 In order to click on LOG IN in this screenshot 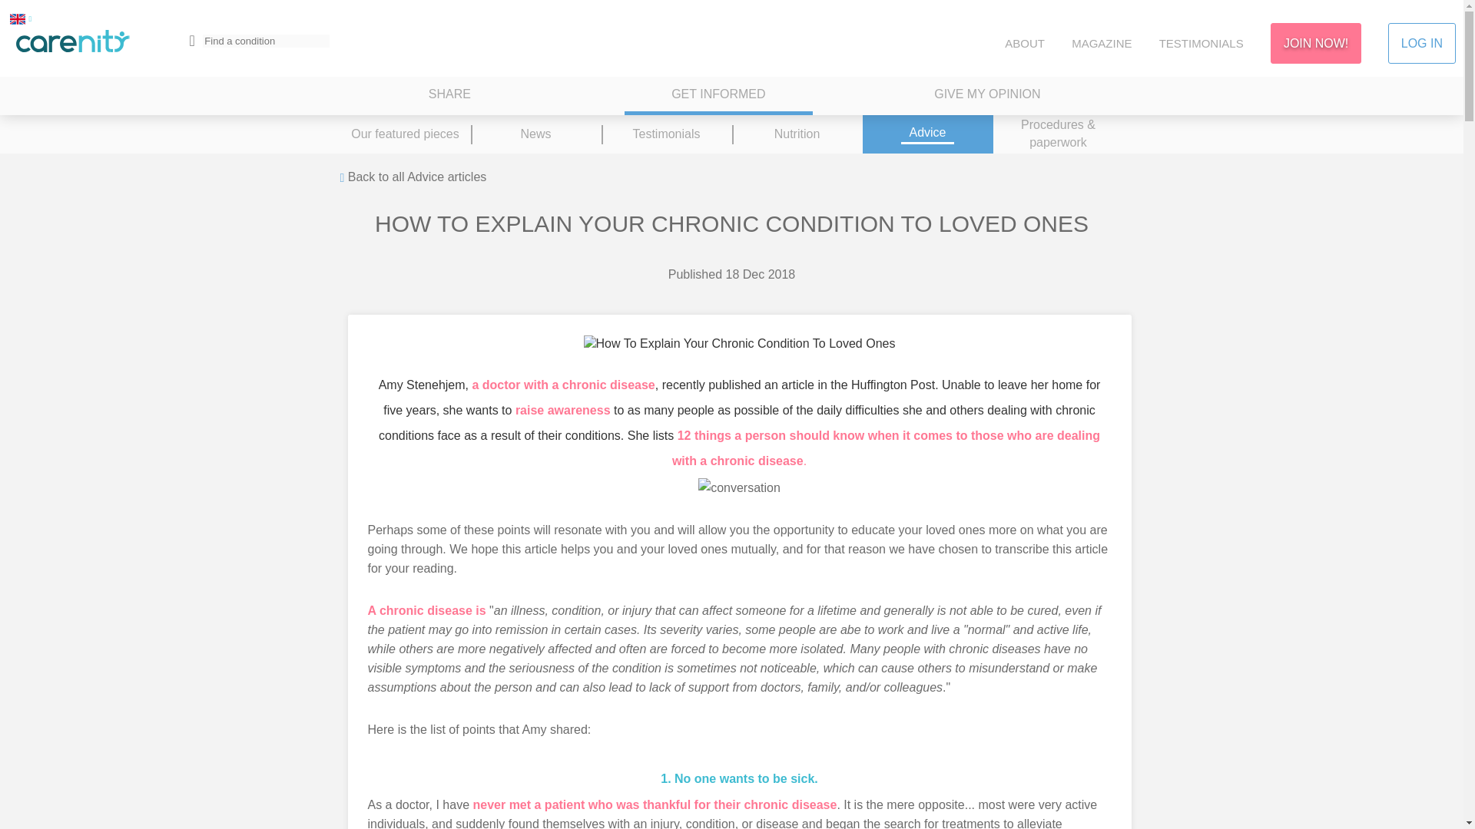, I will do `click(1421, 43)`.